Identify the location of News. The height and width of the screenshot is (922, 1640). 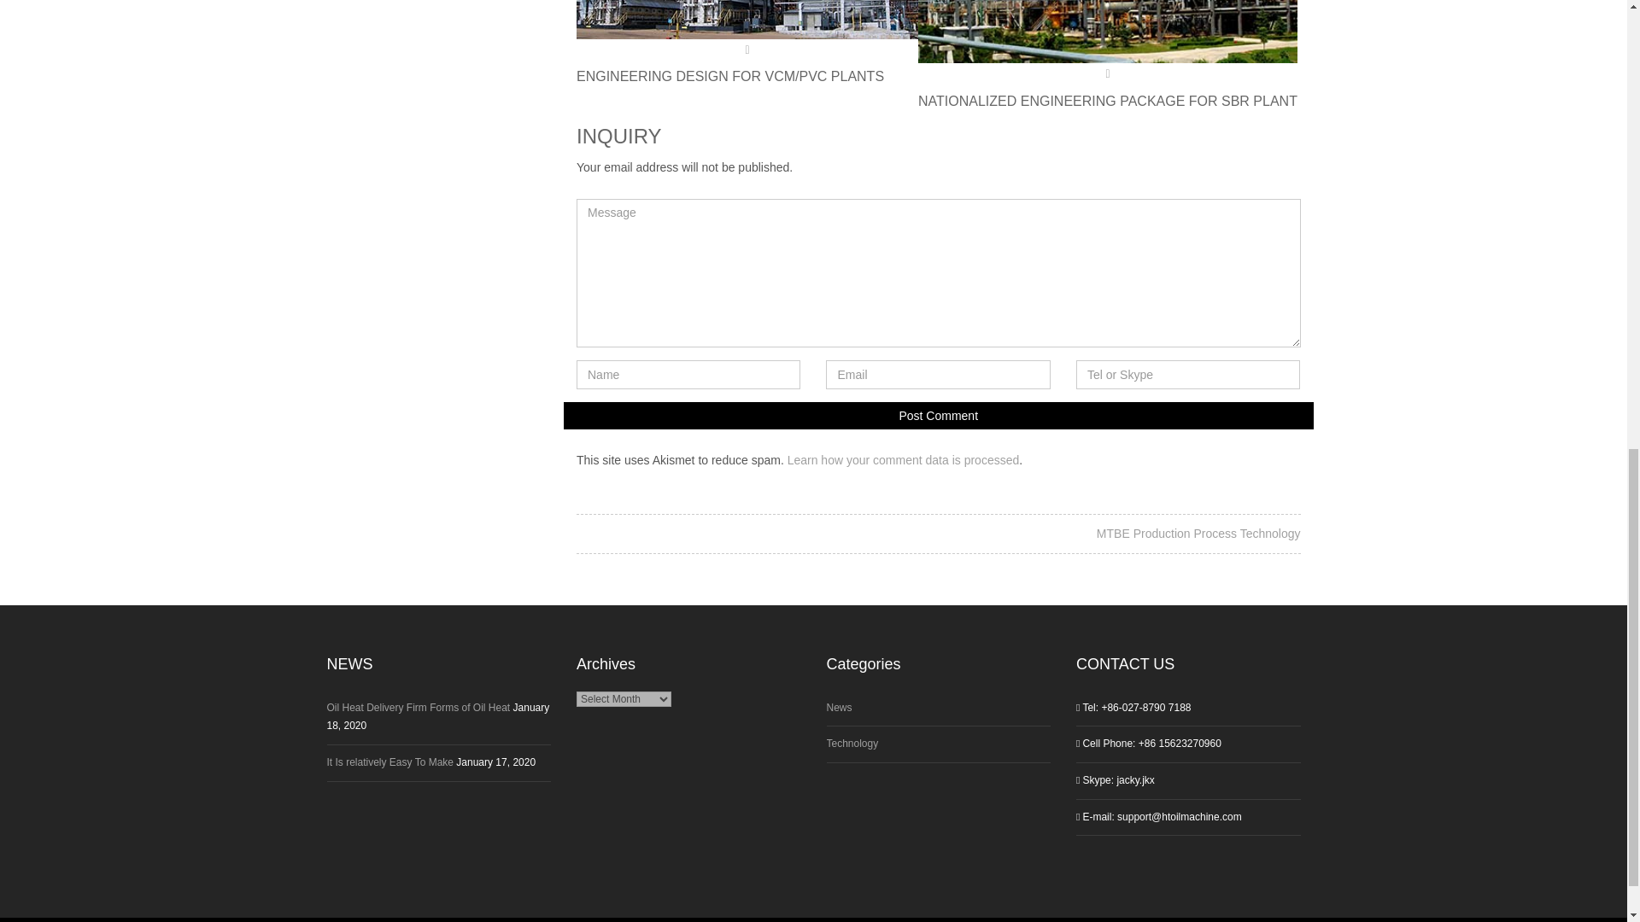
(839, 707).